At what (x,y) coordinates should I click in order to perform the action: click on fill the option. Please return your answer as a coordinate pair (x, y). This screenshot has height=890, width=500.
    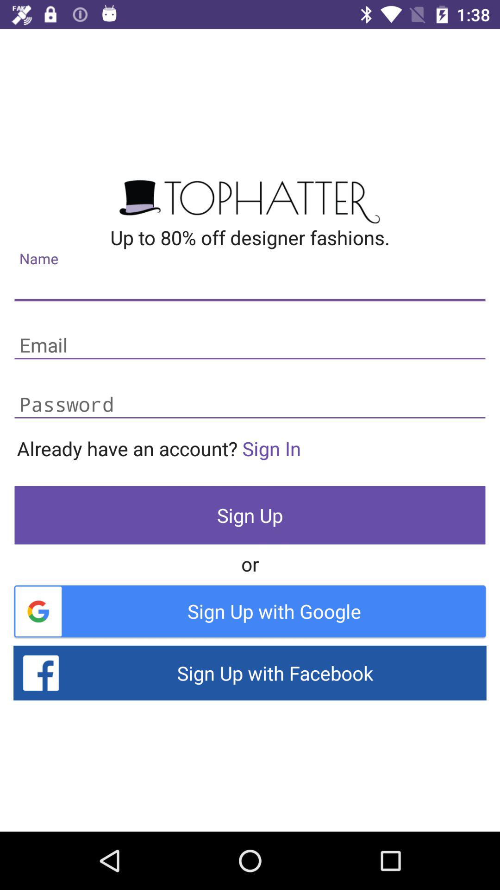
    Looking at the image, I should click on (250, 405).